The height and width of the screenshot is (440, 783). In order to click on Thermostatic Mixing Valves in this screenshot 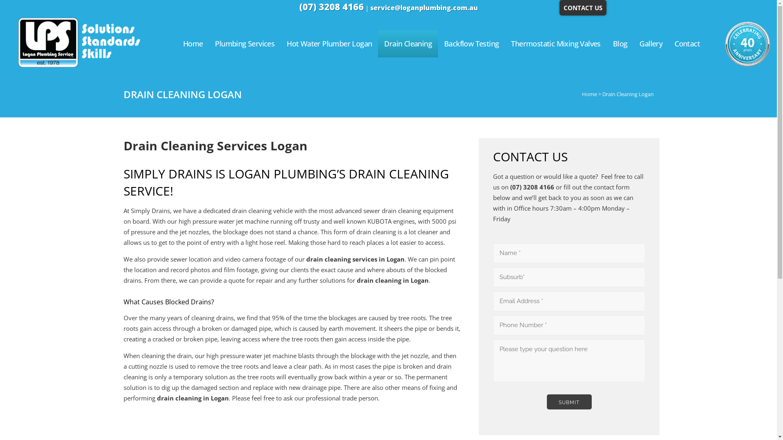, I will do `click(555, 44)`.